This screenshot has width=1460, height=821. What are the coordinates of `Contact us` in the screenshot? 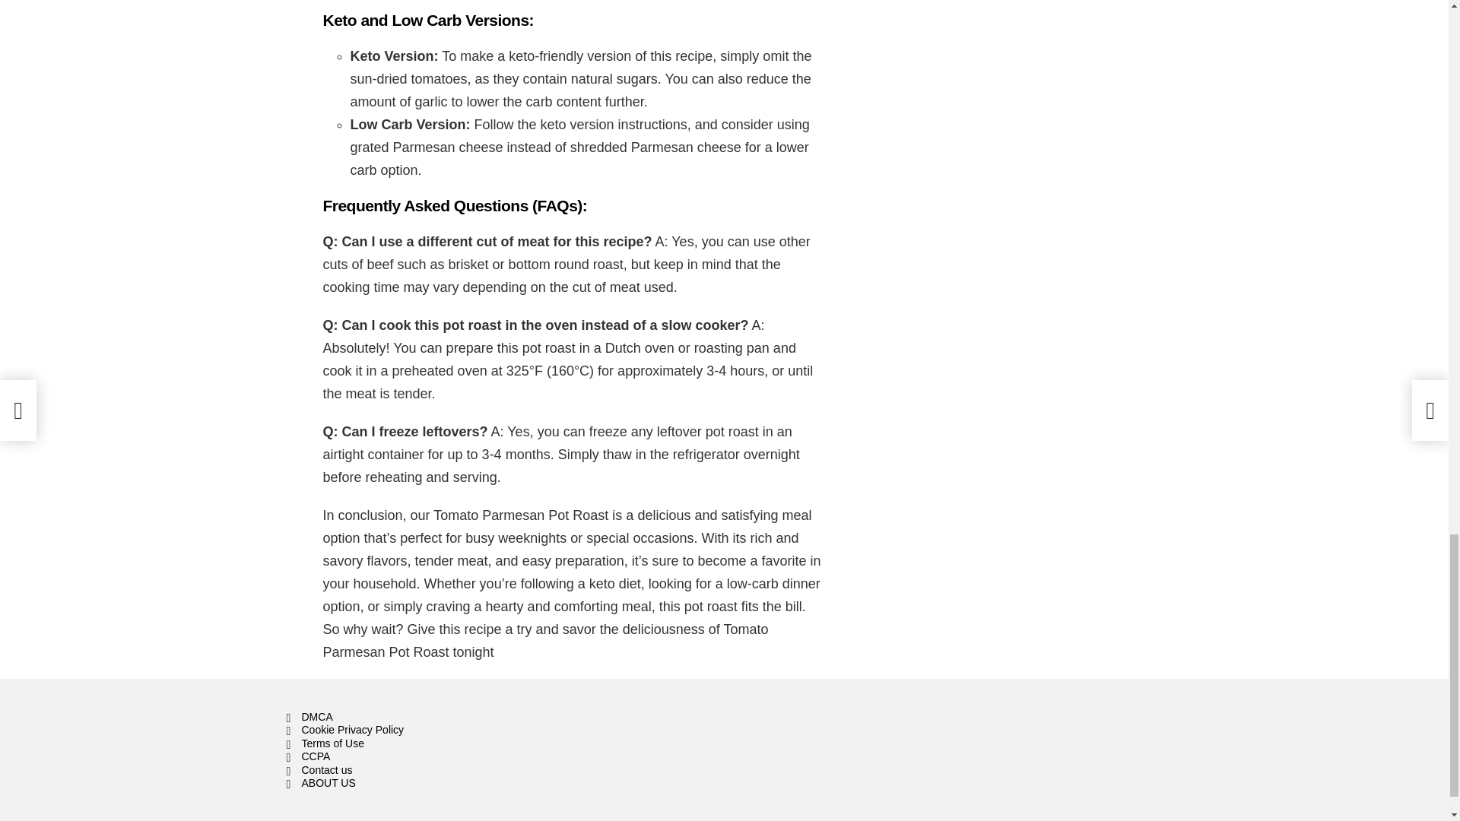 It's located at (424, 771).